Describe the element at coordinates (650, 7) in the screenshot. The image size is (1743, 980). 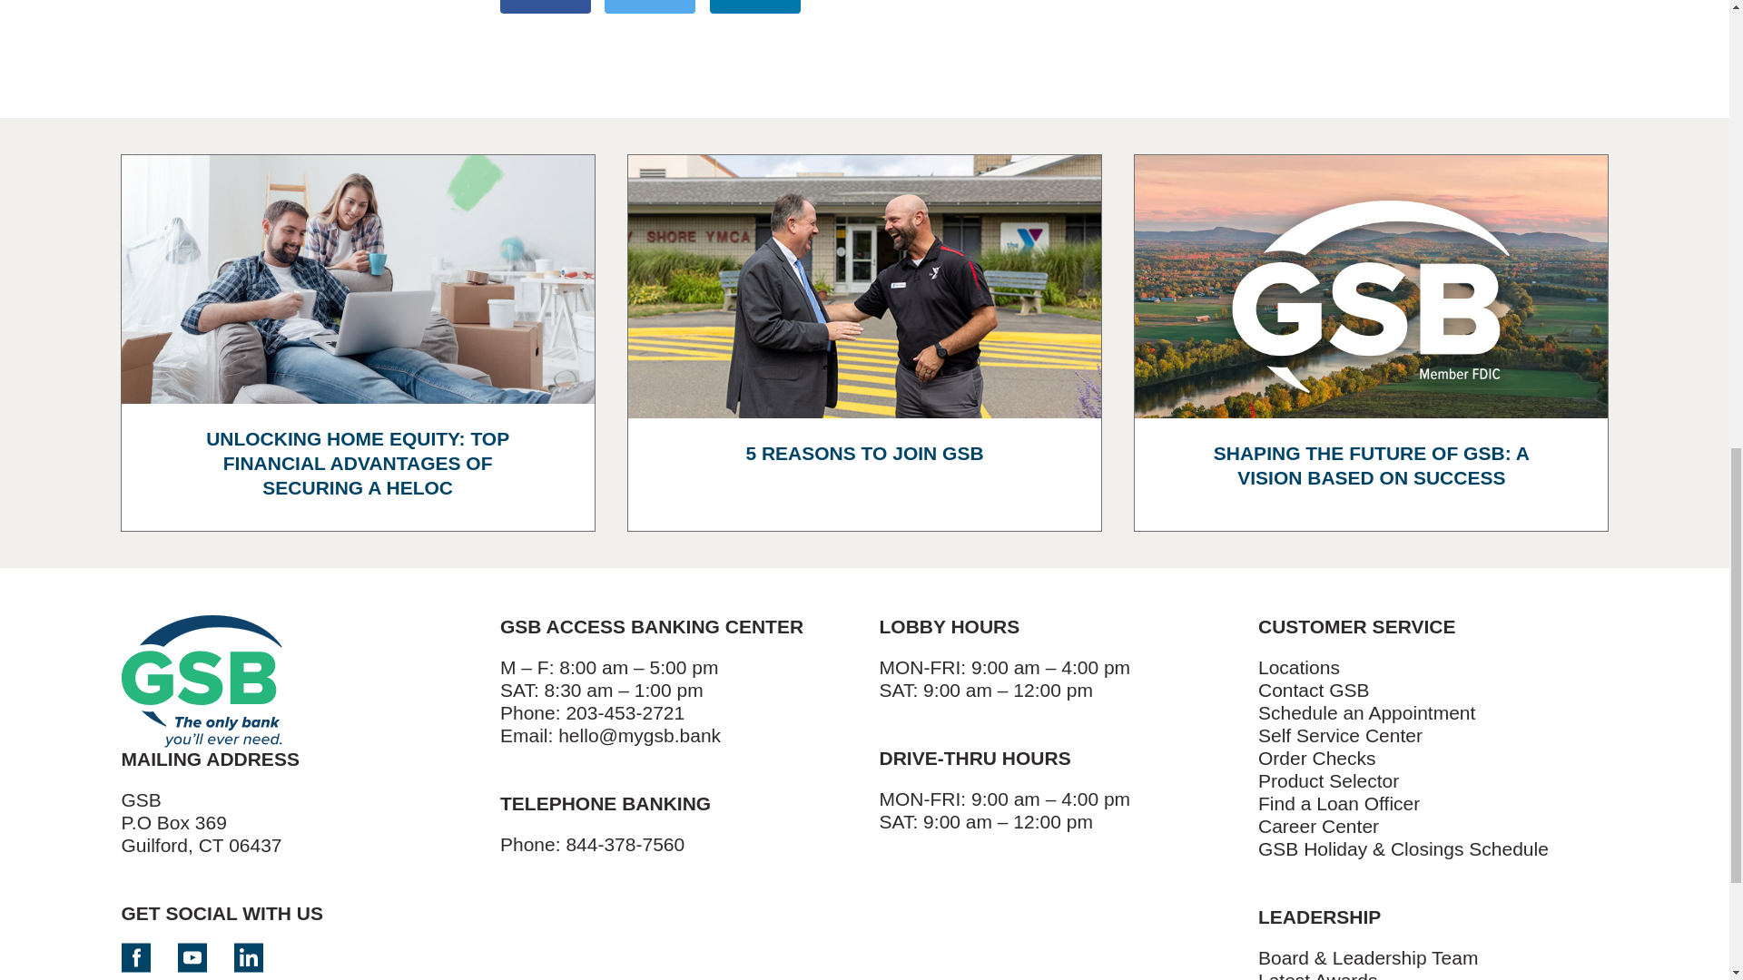
I see `Twitter` at that location.